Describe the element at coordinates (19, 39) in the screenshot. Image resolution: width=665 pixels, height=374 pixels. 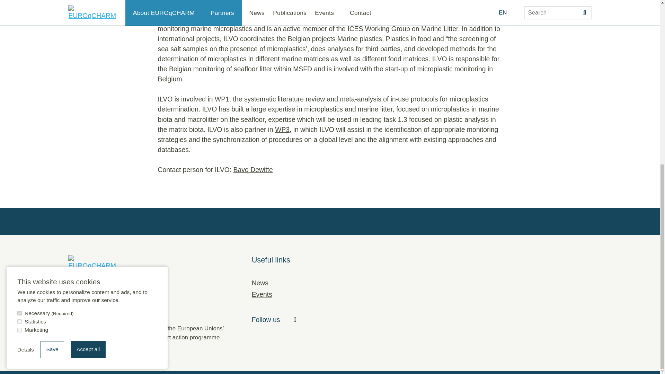
I see `on` at that location.